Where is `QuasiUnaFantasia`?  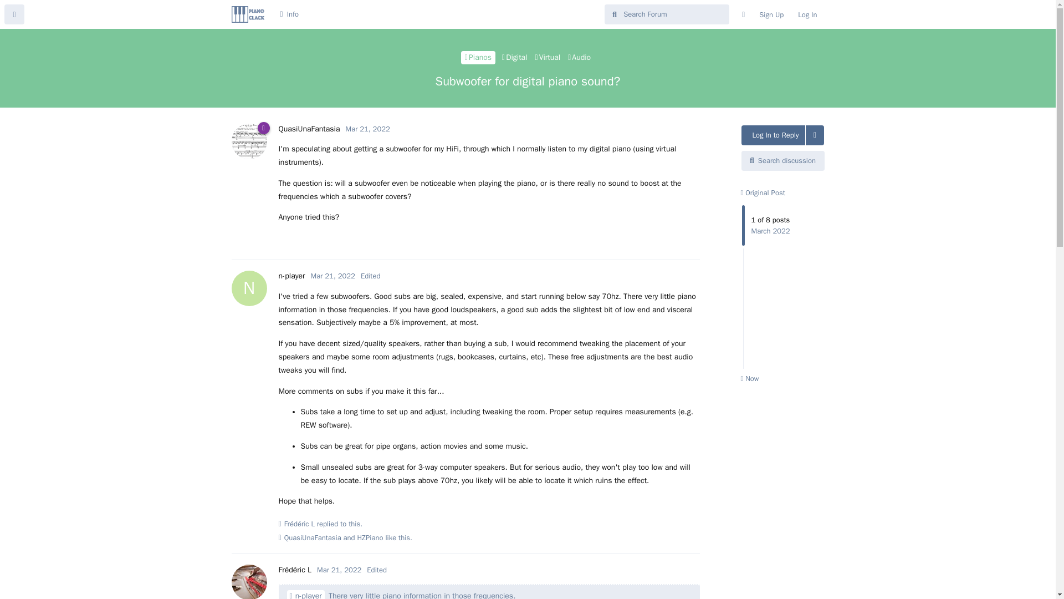
QuasiUnaFantasia is located at coordinates (308, 129).